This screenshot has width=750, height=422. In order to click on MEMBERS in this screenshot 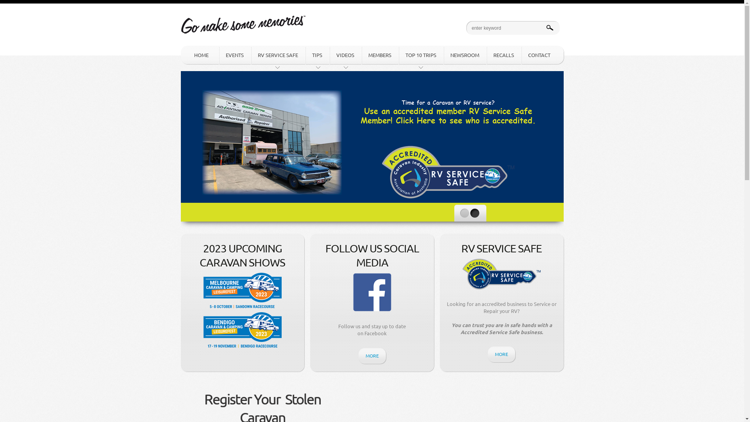, I will do `click(380, 55)`.